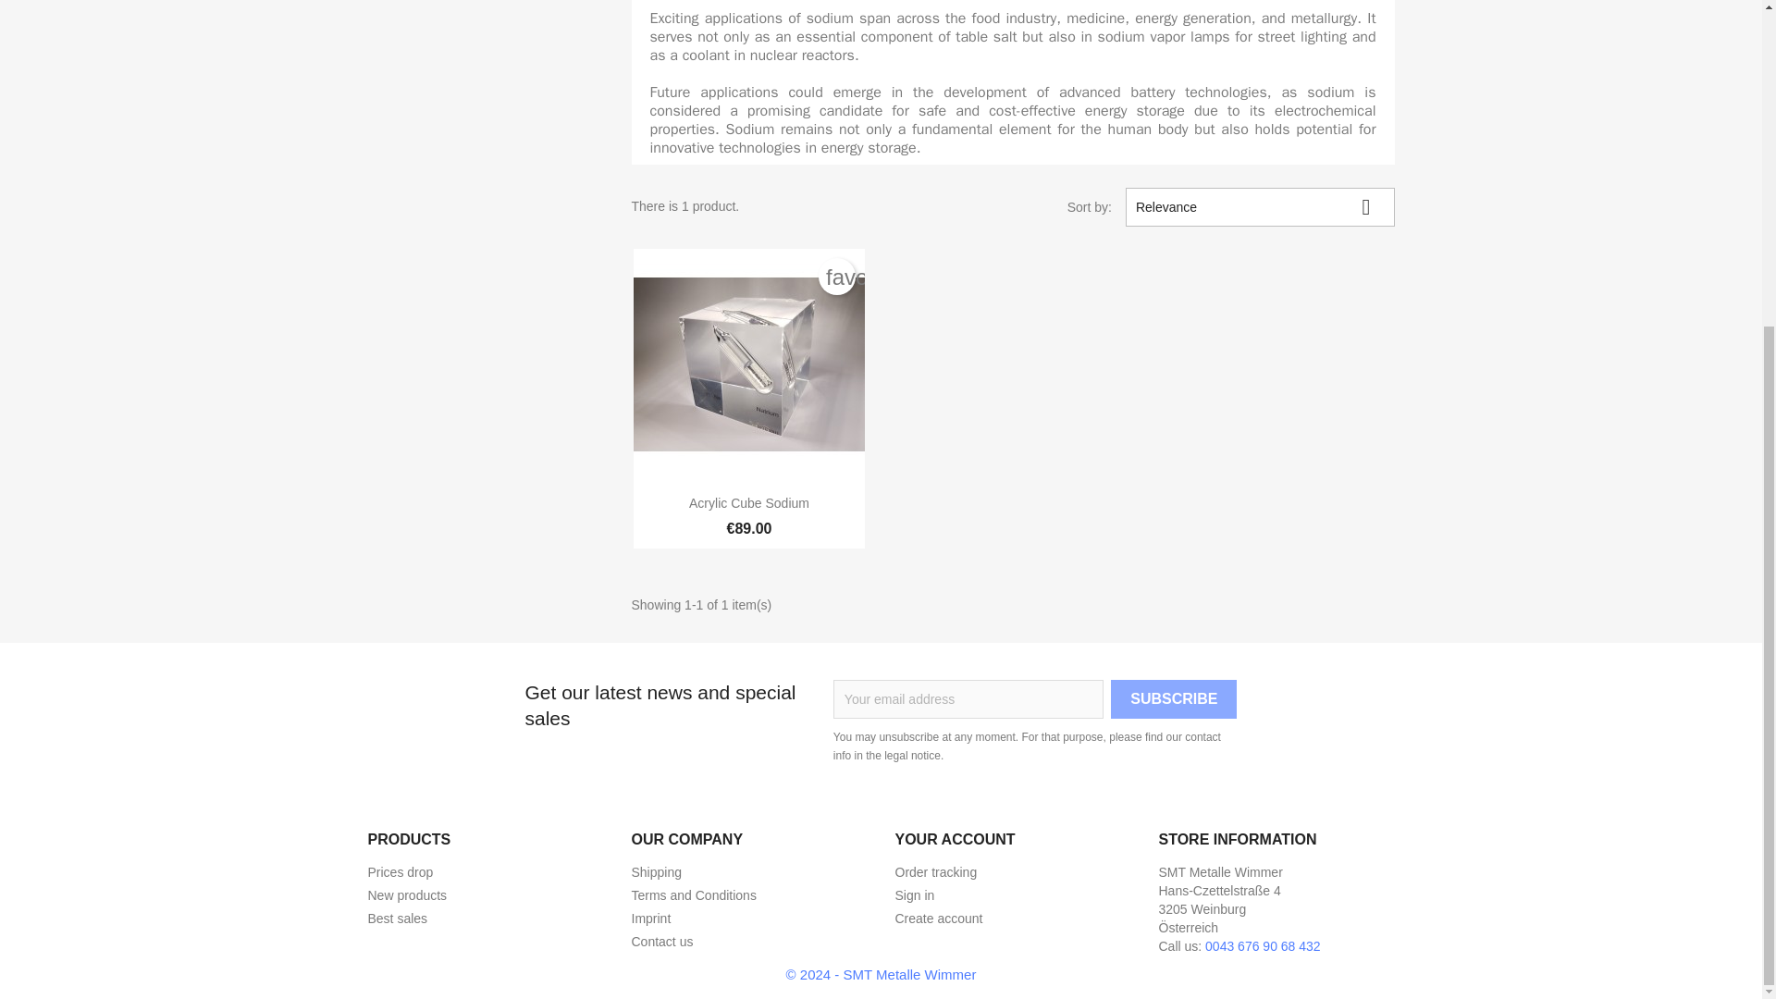 This screenshot has width=1776, height=999. What do you see at coordinates (650, 918) in the screenshot?
I see `Learn more about us` at bounding box center [650, 918].